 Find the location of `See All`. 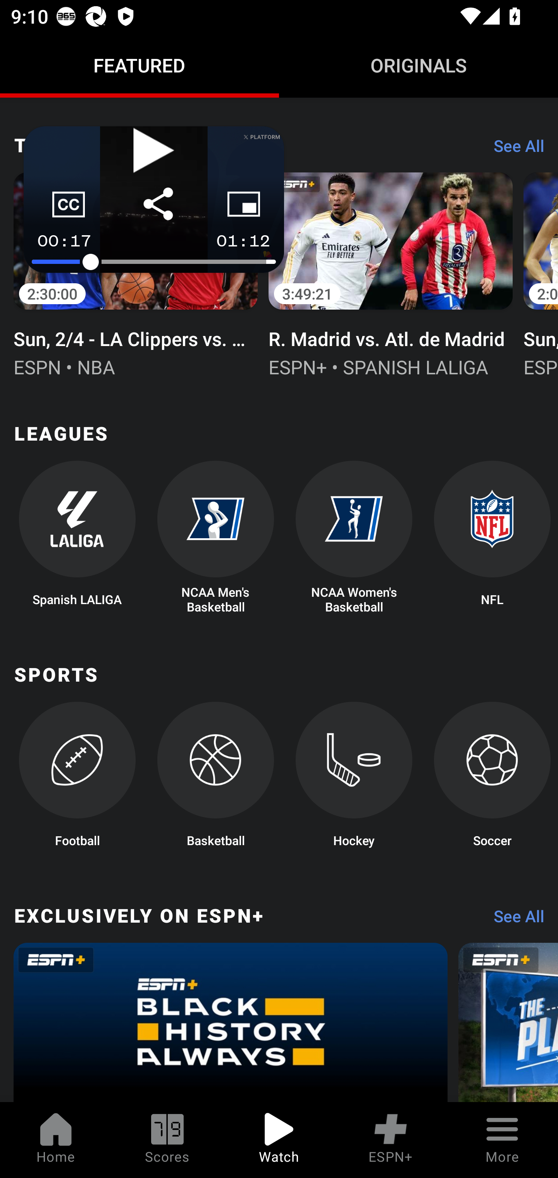

See All is located at coordinates (513, 920).